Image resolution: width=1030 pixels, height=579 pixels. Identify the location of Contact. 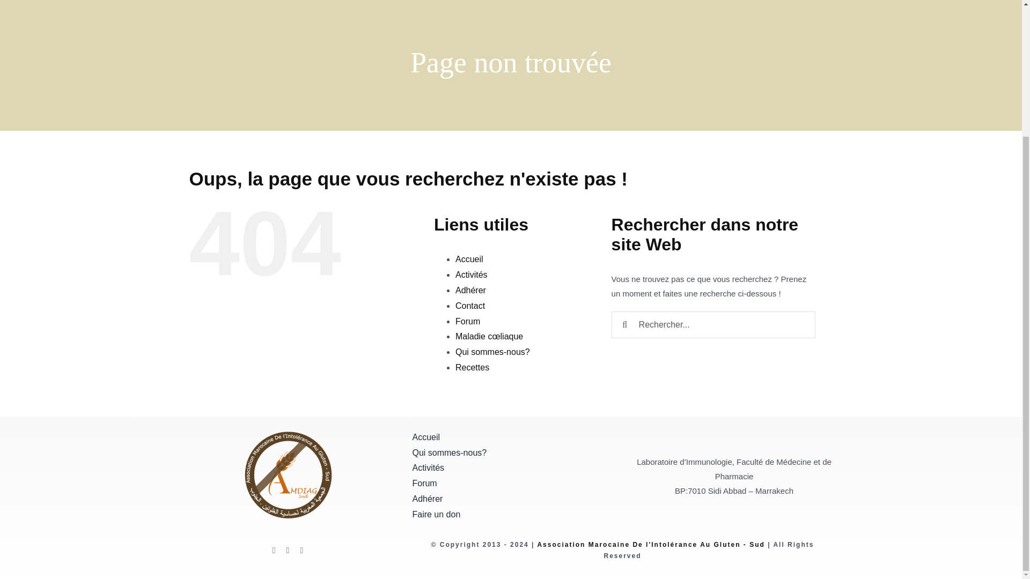
(470, 306).